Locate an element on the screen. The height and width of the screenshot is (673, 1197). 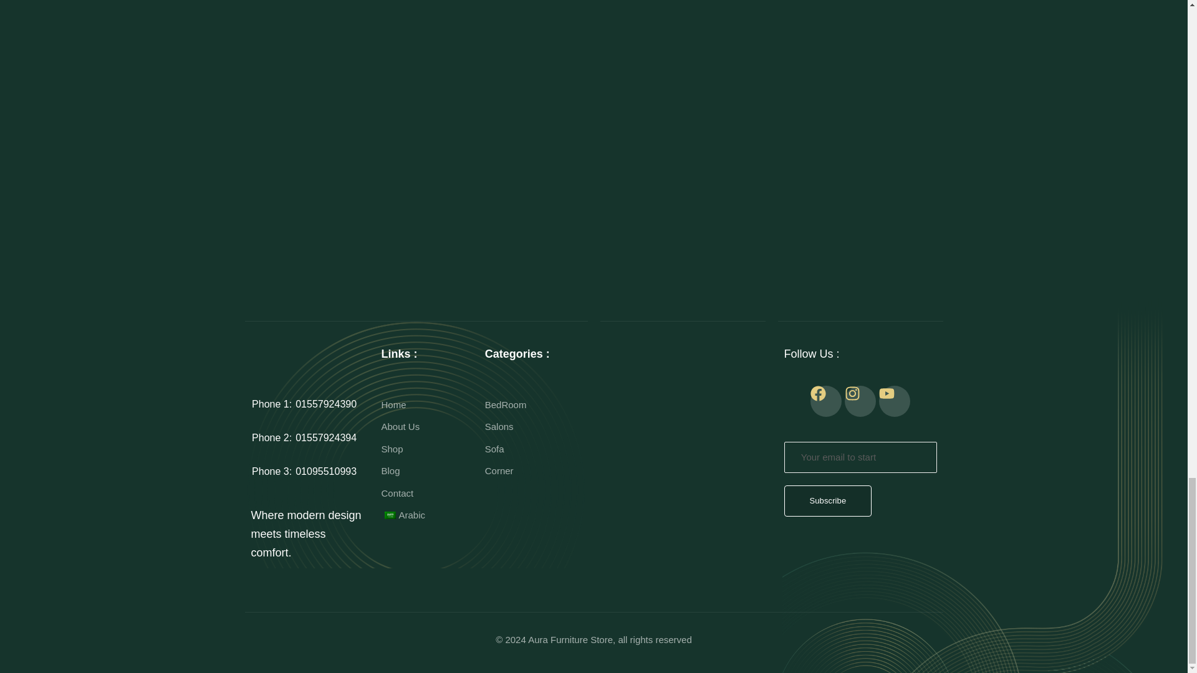
About Us is located at coordinates (303, 437).